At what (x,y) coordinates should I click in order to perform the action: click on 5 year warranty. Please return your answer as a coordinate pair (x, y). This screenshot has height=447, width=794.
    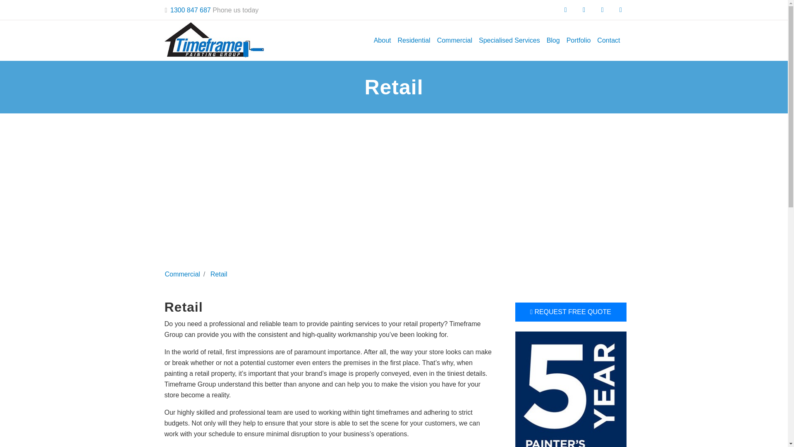
    Looking at the image, I should click on (571, 408).